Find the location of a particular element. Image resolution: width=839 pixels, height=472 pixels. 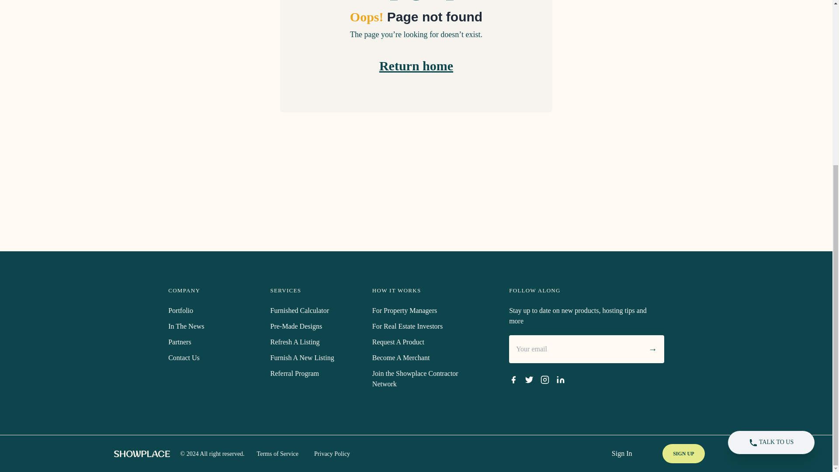

Partners is located at coordinates (180, 342).